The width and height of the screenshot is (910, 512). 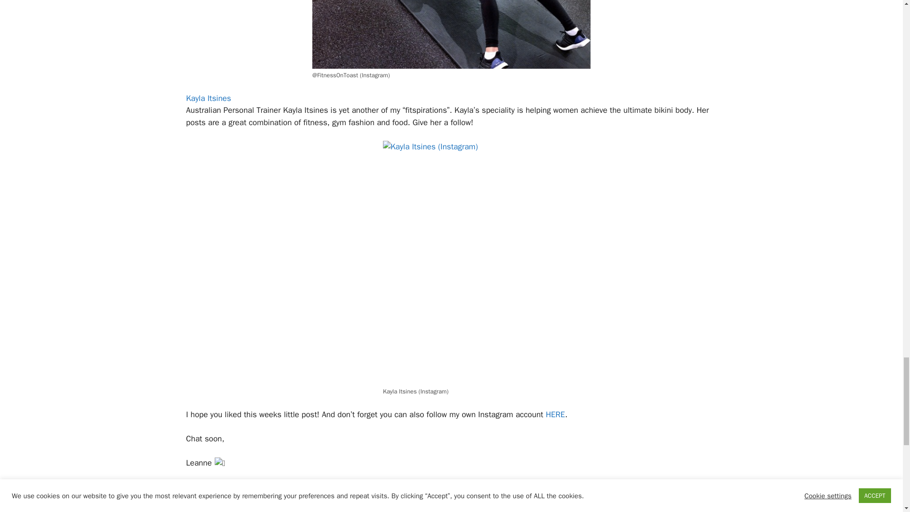 What do you see at coordinates (212, 506) in the screenshot?
I see `Click to share on Twitter` at bounding box center [212, 506].